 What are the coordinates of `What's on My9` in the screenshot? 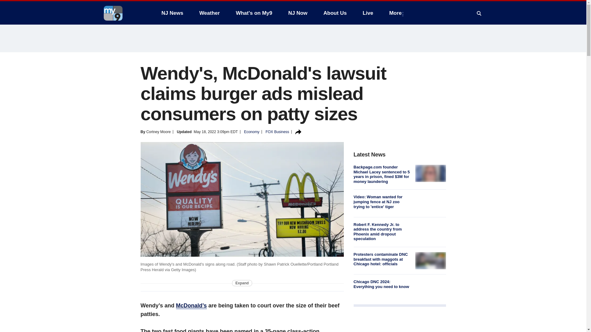 It's located at (254, 13).